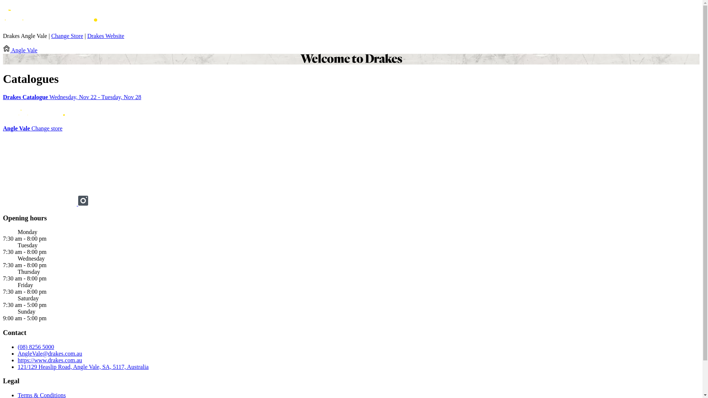 The image size is (708, 398). Describe the element at coordinates (83, 367) in the screenshot. I see `121/129 Heaslip Road, Angle Vale, SA, 5117, Australia` at that location.